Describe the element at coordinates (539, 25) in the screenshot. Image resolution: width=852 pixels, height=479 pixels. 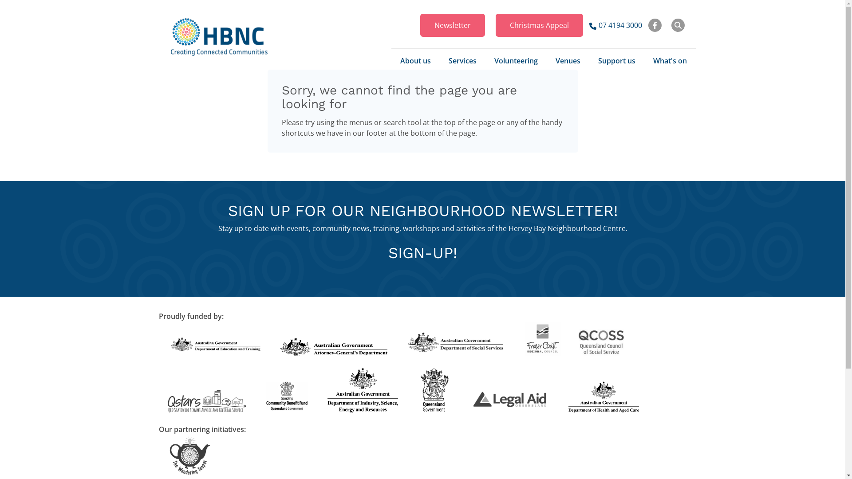
I see `Christmas Appeal` at that location.